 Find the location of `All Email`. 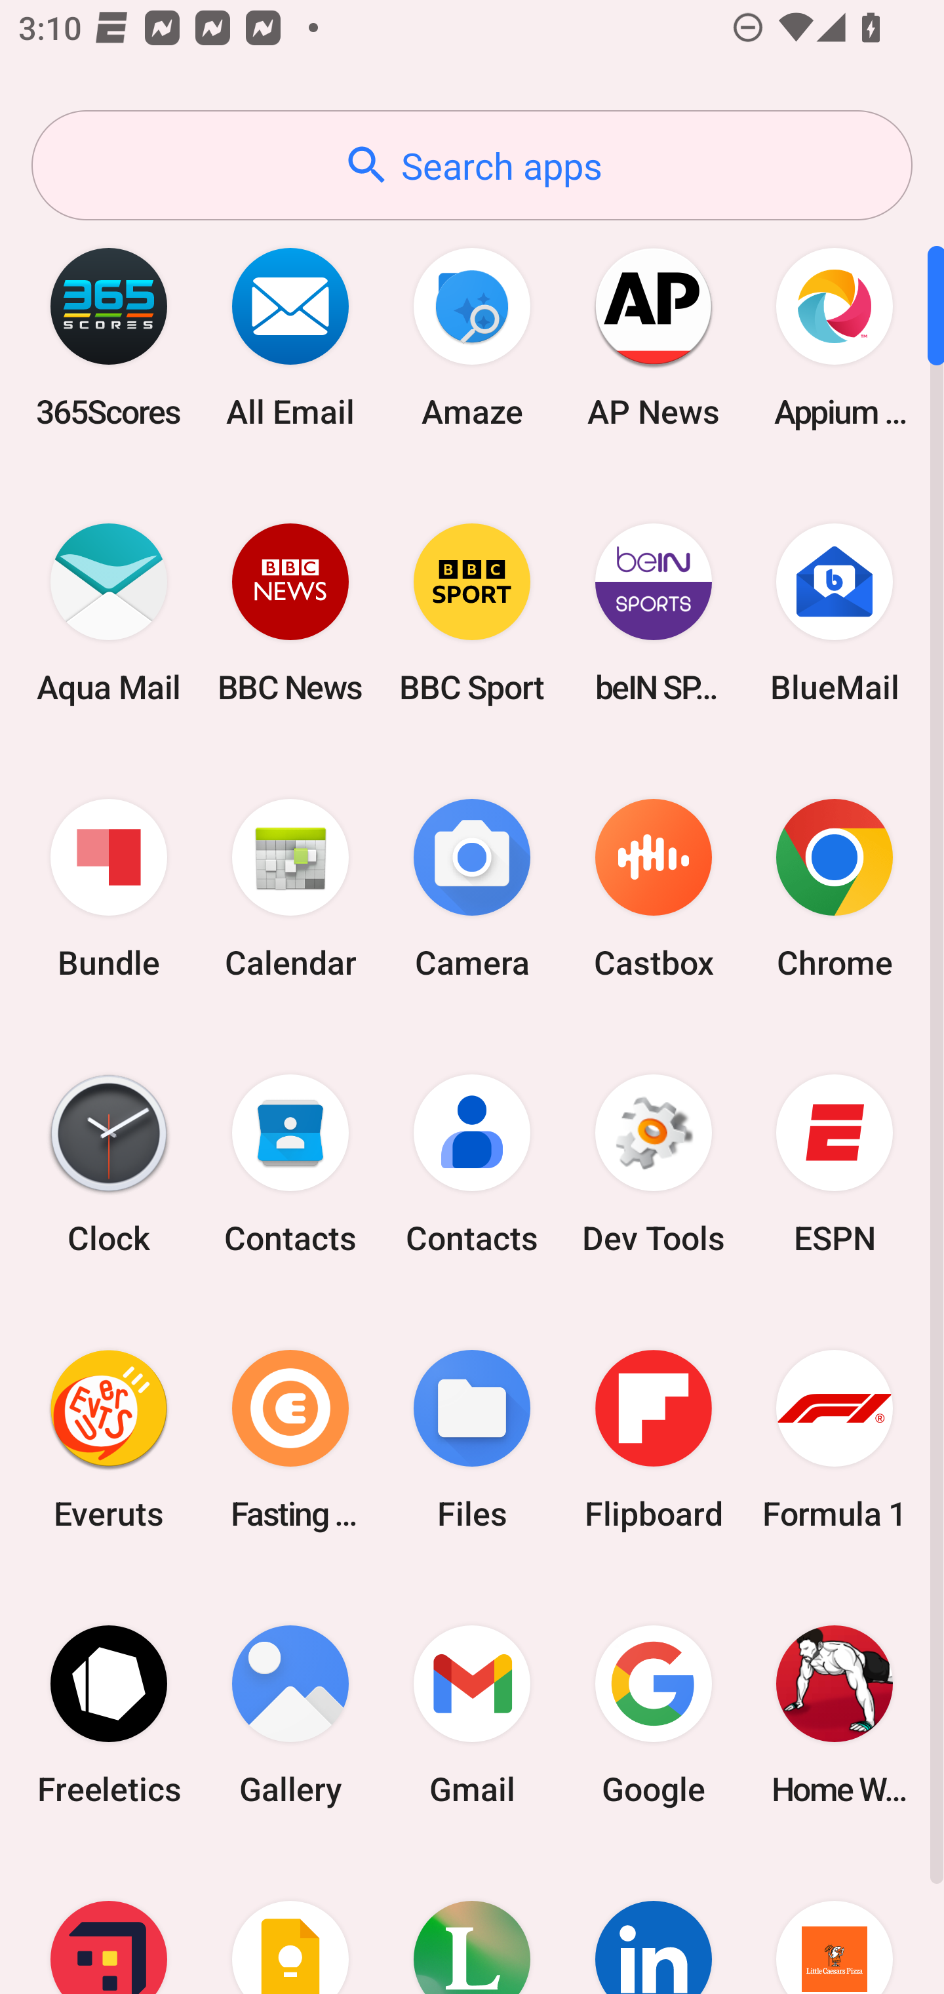

All Email is located at coordinates (290, 337).